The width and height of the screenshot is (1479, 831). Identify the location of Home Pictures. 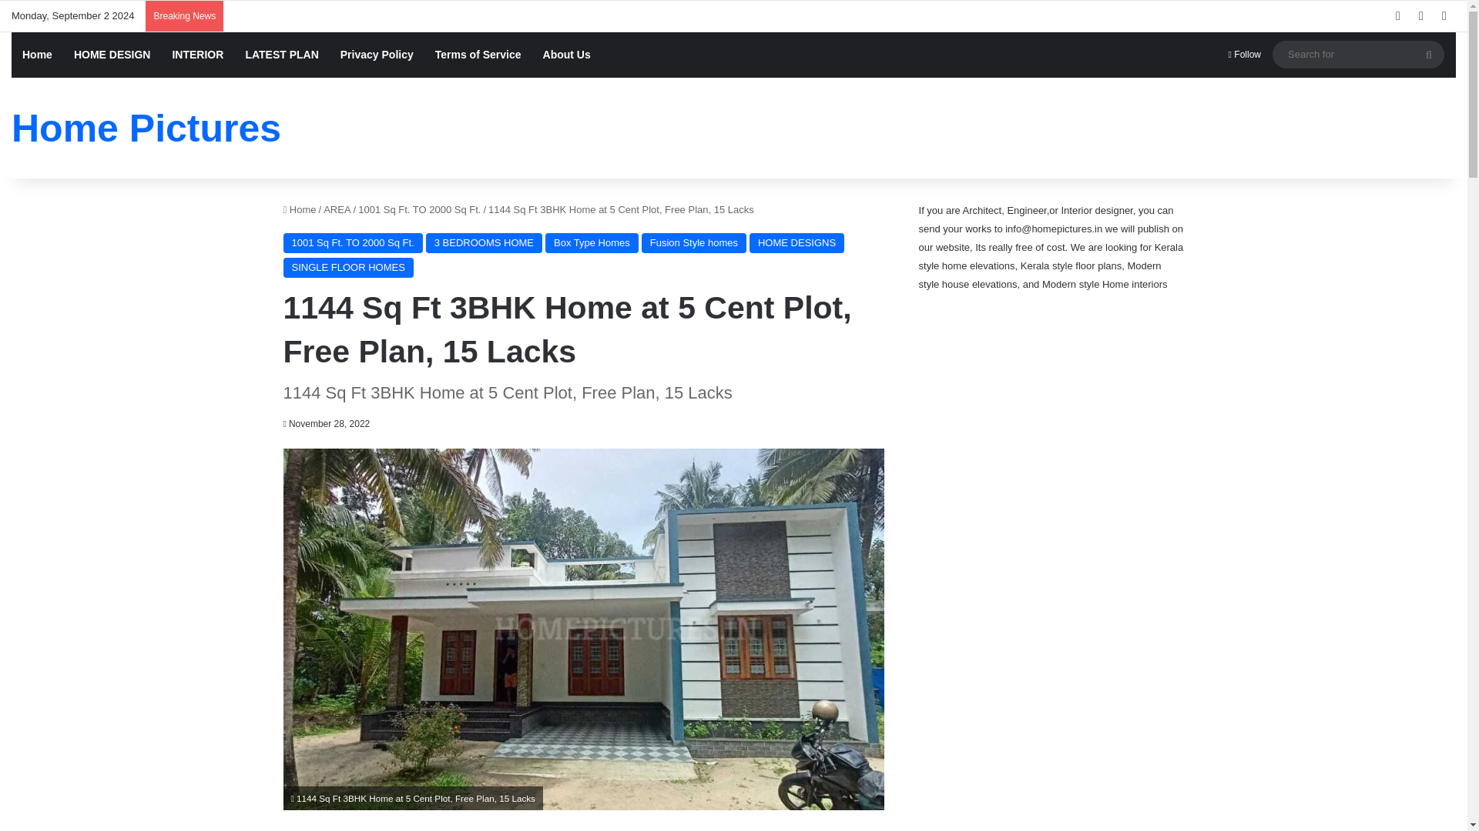
(146, 128).